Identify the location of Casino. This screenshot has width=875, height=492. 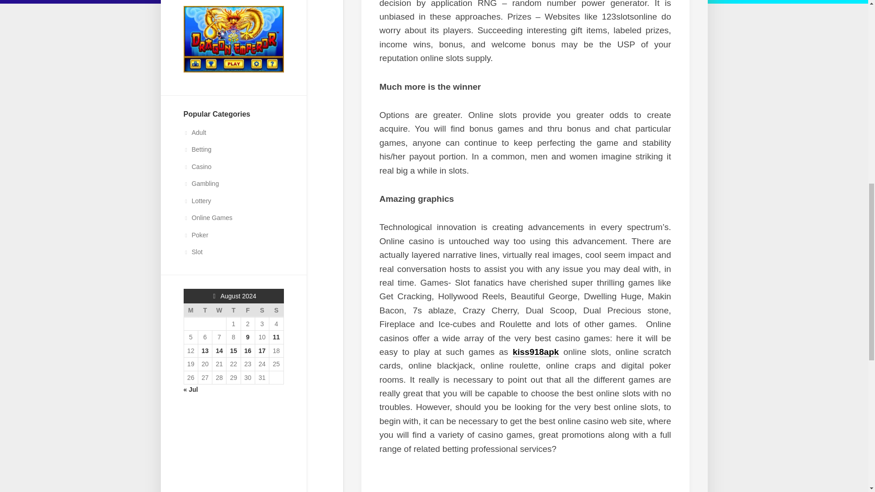
(197, 166).